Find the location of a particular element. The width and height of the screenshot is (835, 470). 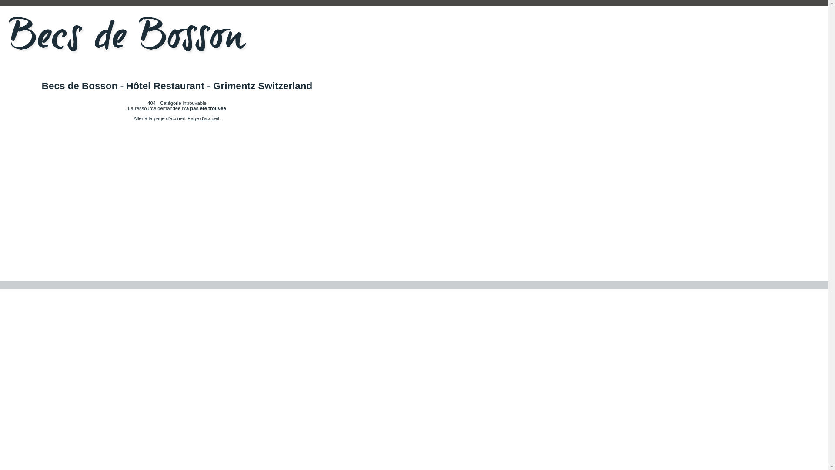

Page d'accueil is located at coordinates (204, 118).